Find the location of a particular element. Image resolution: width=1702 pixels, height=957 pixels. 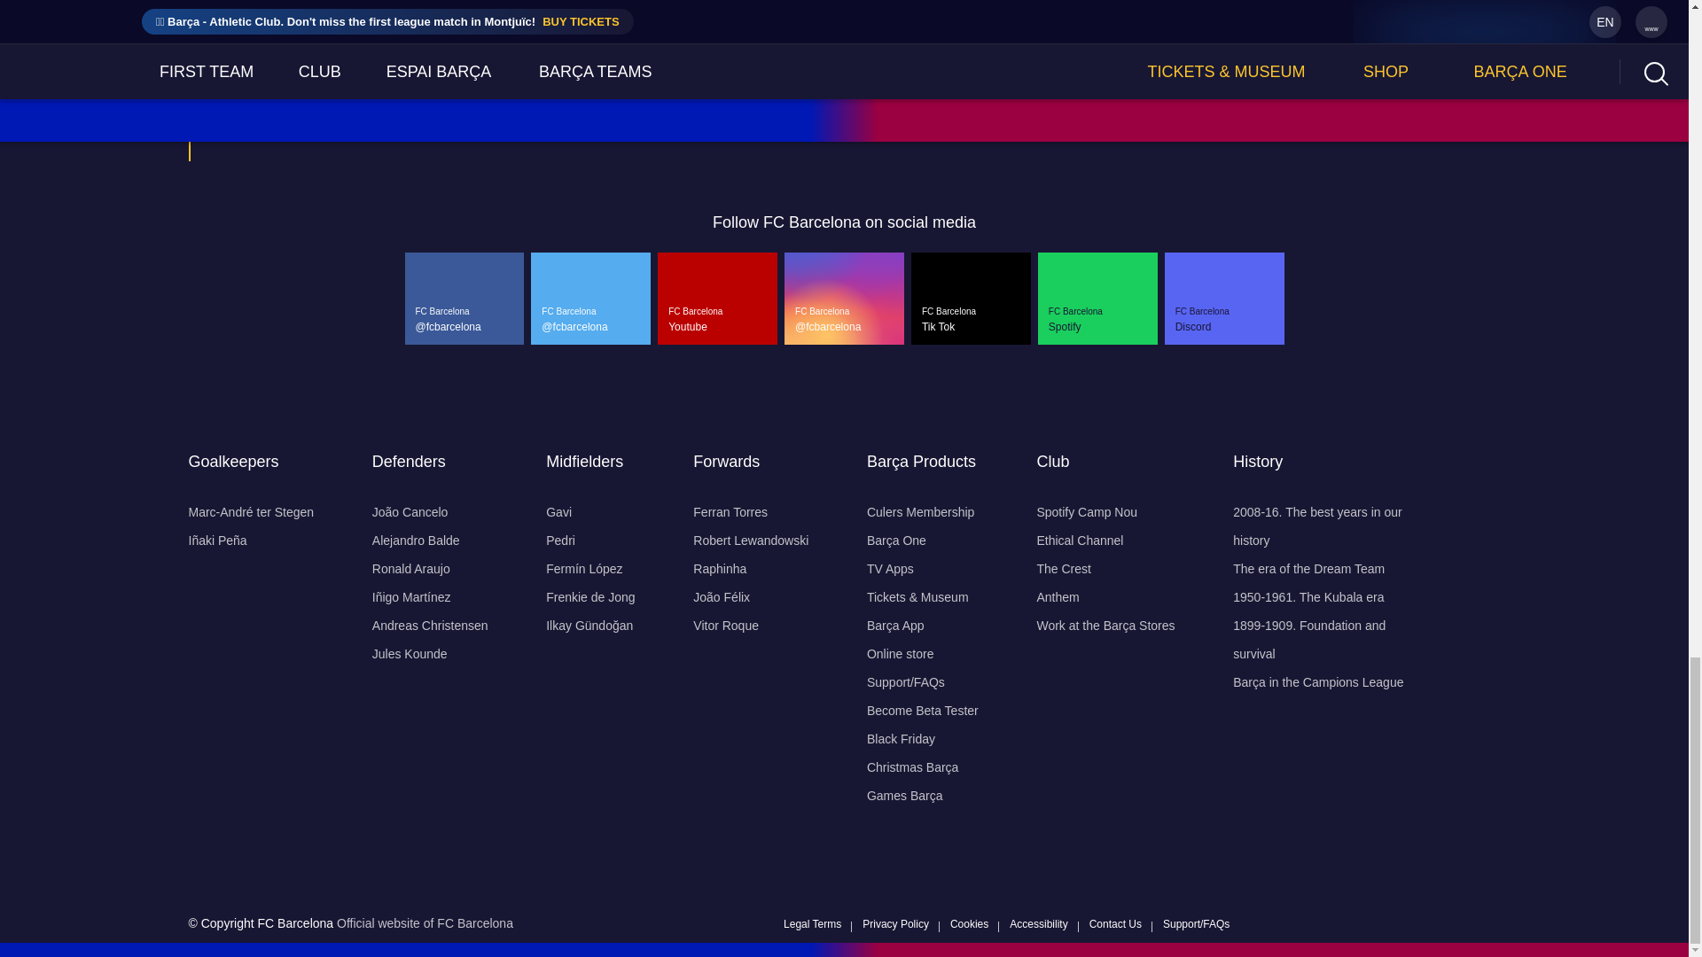

Go visit Spotify is located at coordinates (824, 112).